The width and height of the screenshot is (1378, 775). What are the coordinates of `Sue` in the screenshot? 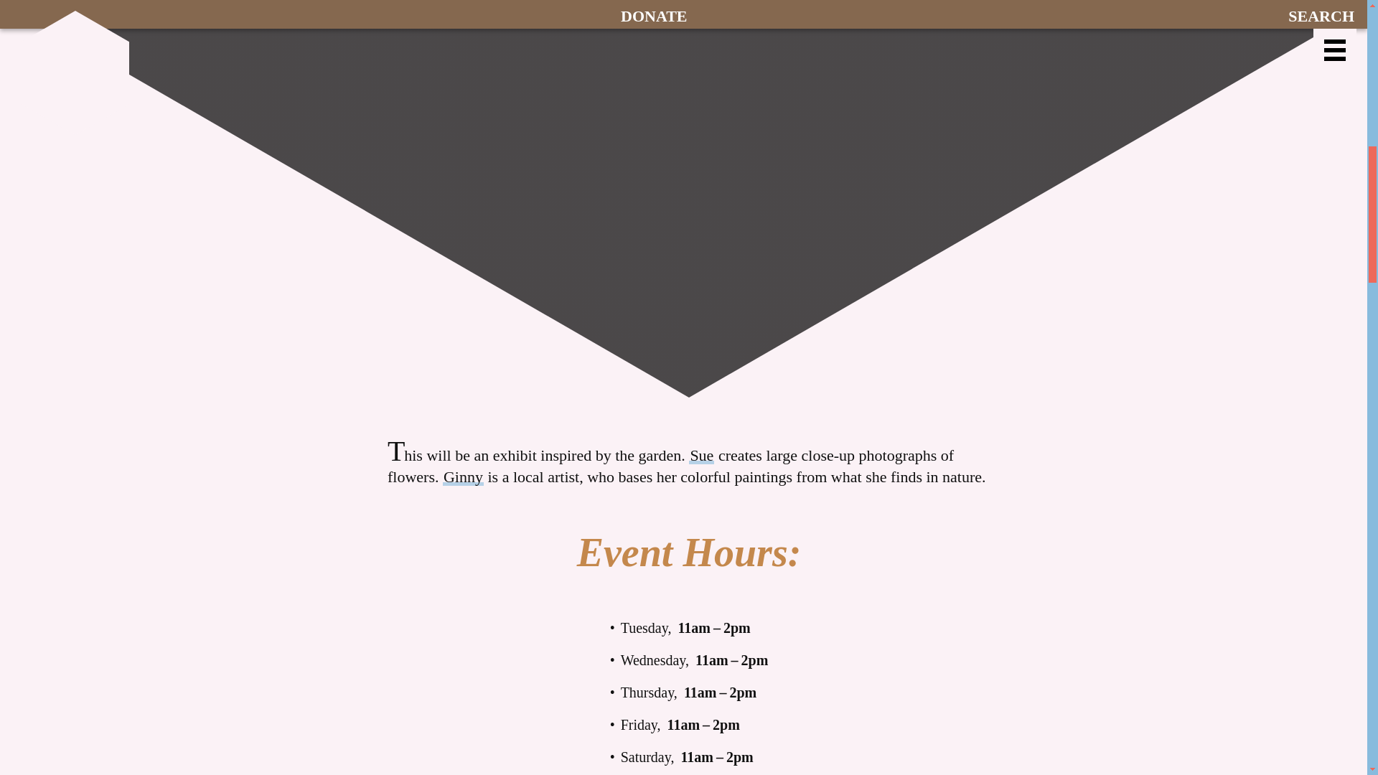 It's located at (701, 455).